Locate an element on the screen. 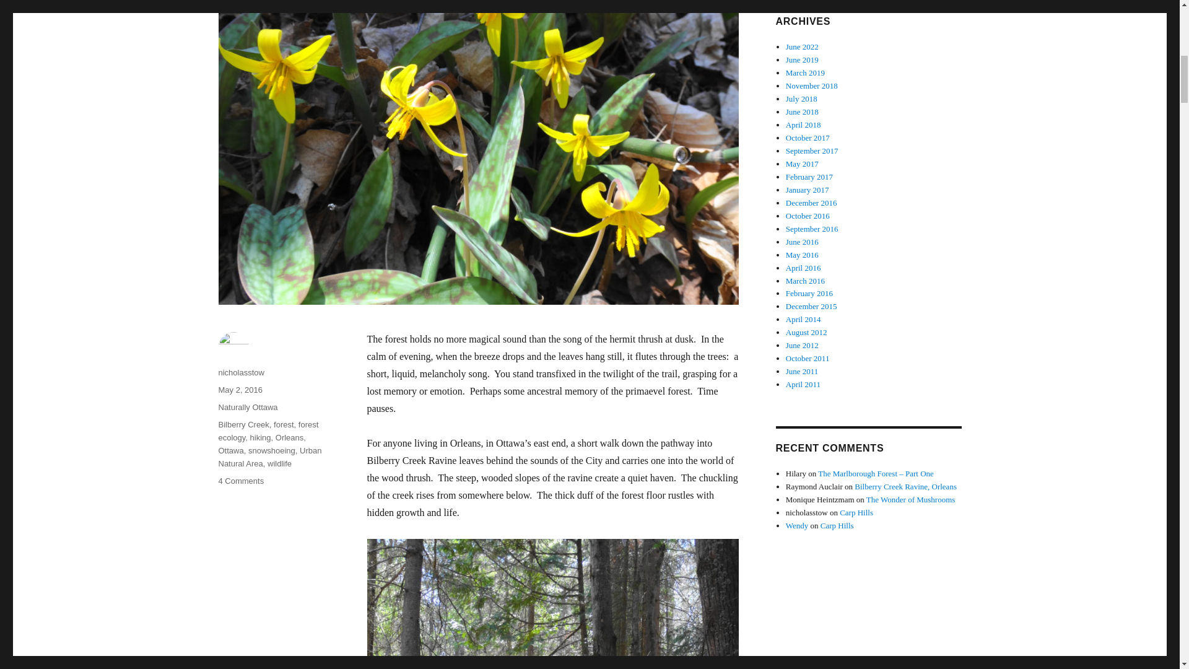 The width and height of the screenshot is (1189, 669). November 2018 is located at coordinates (812, 85).